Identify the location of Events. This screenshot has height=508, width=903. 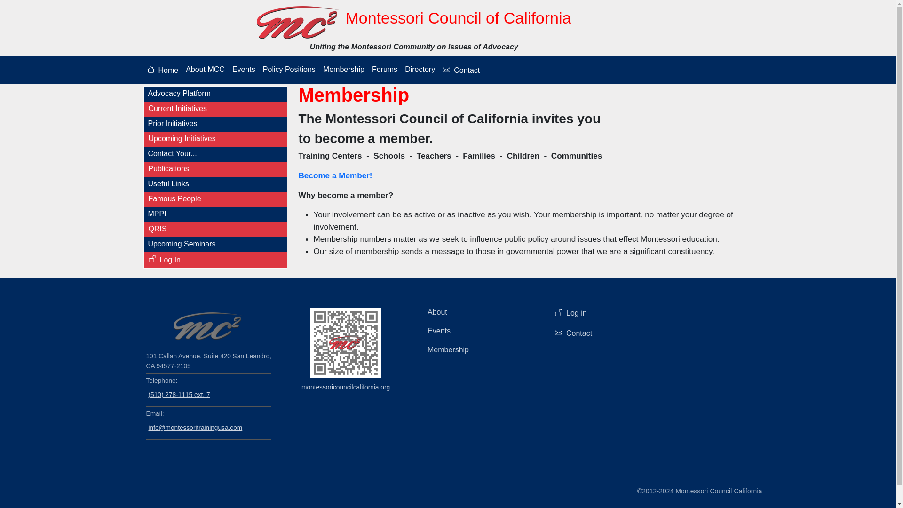
(480, 331).